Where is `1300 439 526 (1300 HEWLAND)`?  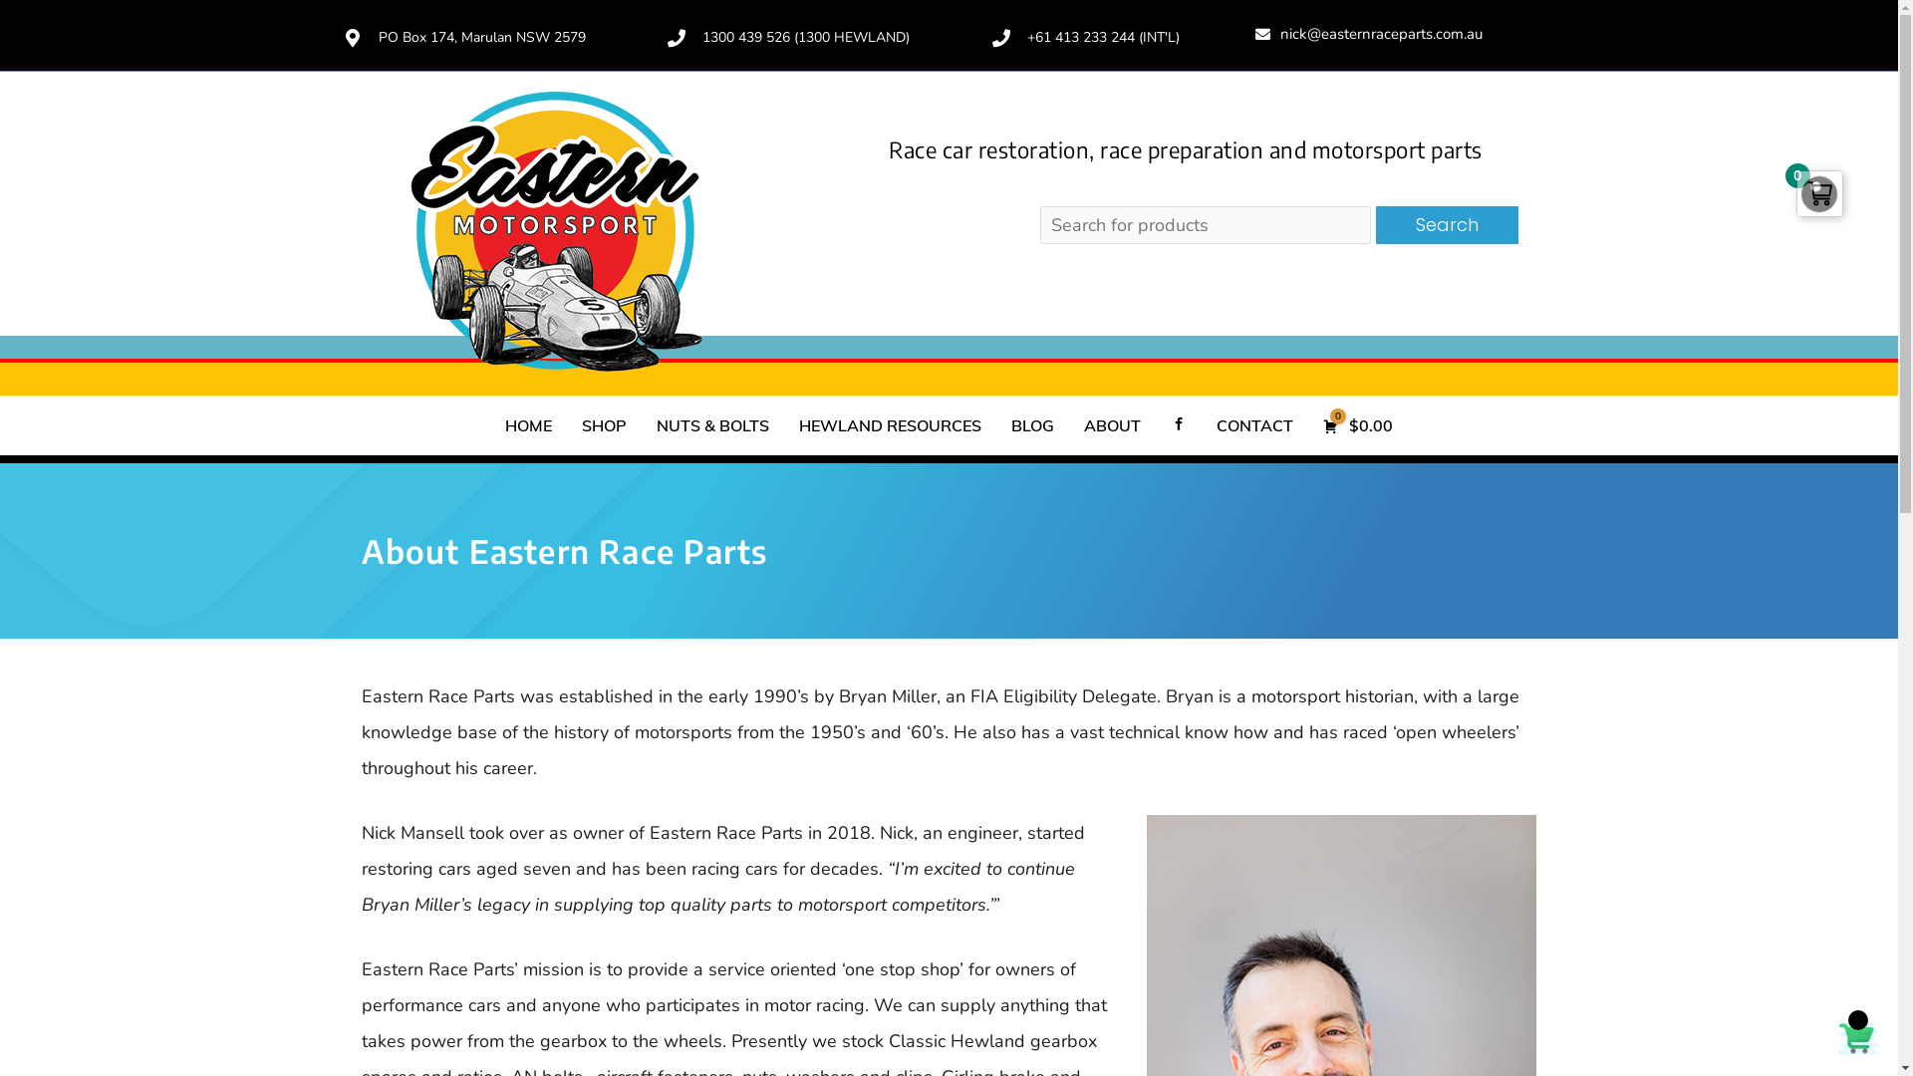 1300 439 526 (1300 HEWLAND) is located at coordinates (787, 38).